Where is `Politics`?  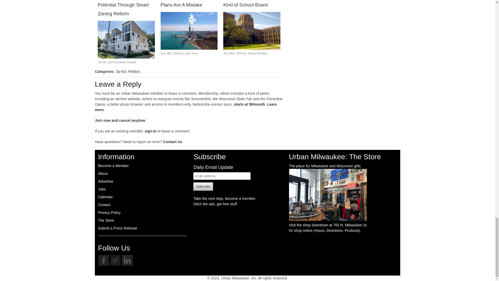
Politics is located at coordinates (134, 71).